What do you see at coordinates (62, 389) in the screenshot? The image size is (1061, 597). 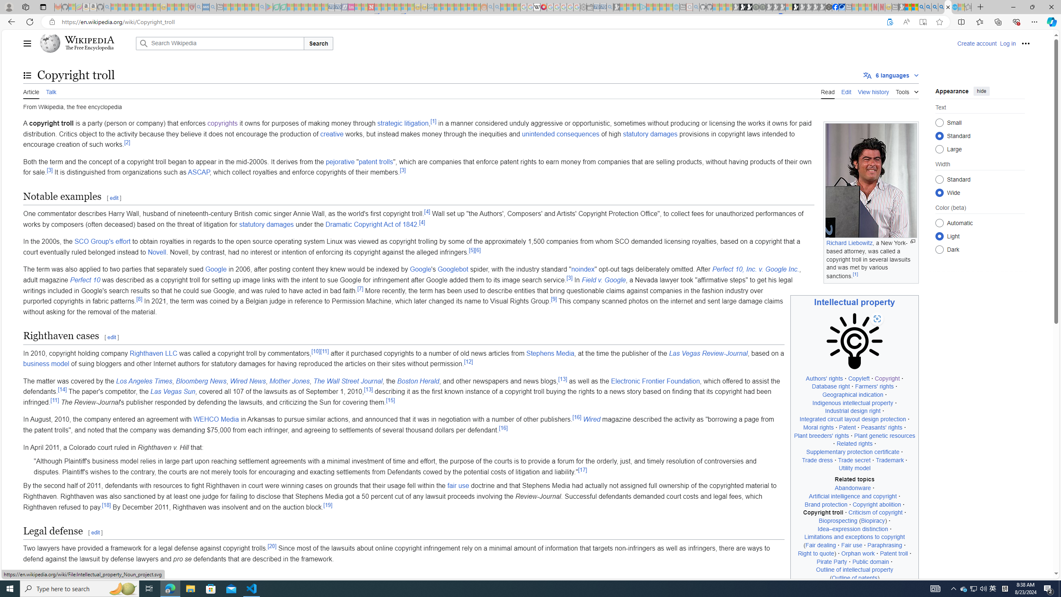 I see `[14]` at bounding box center [62, 389].